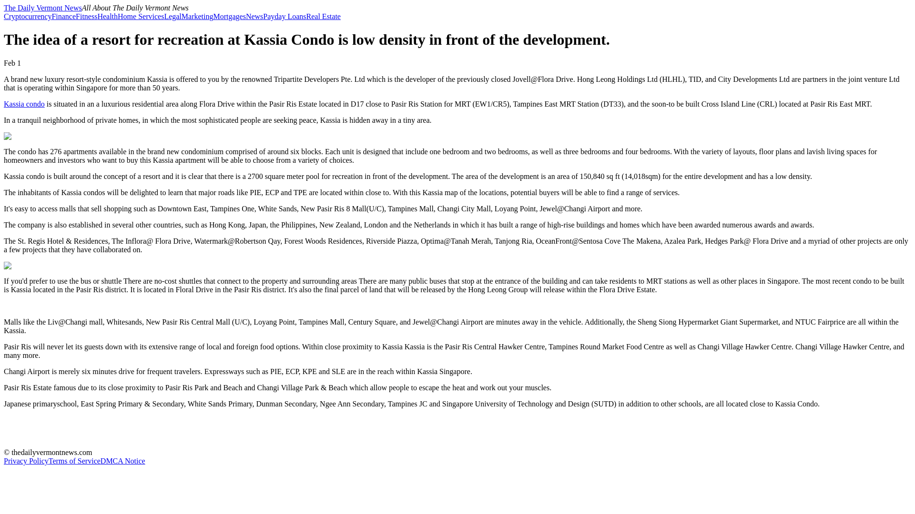 This screenshot has width=915, height=514. Describe the element at coordinates (254, 16) in the screenshot. I see `News` at that location.